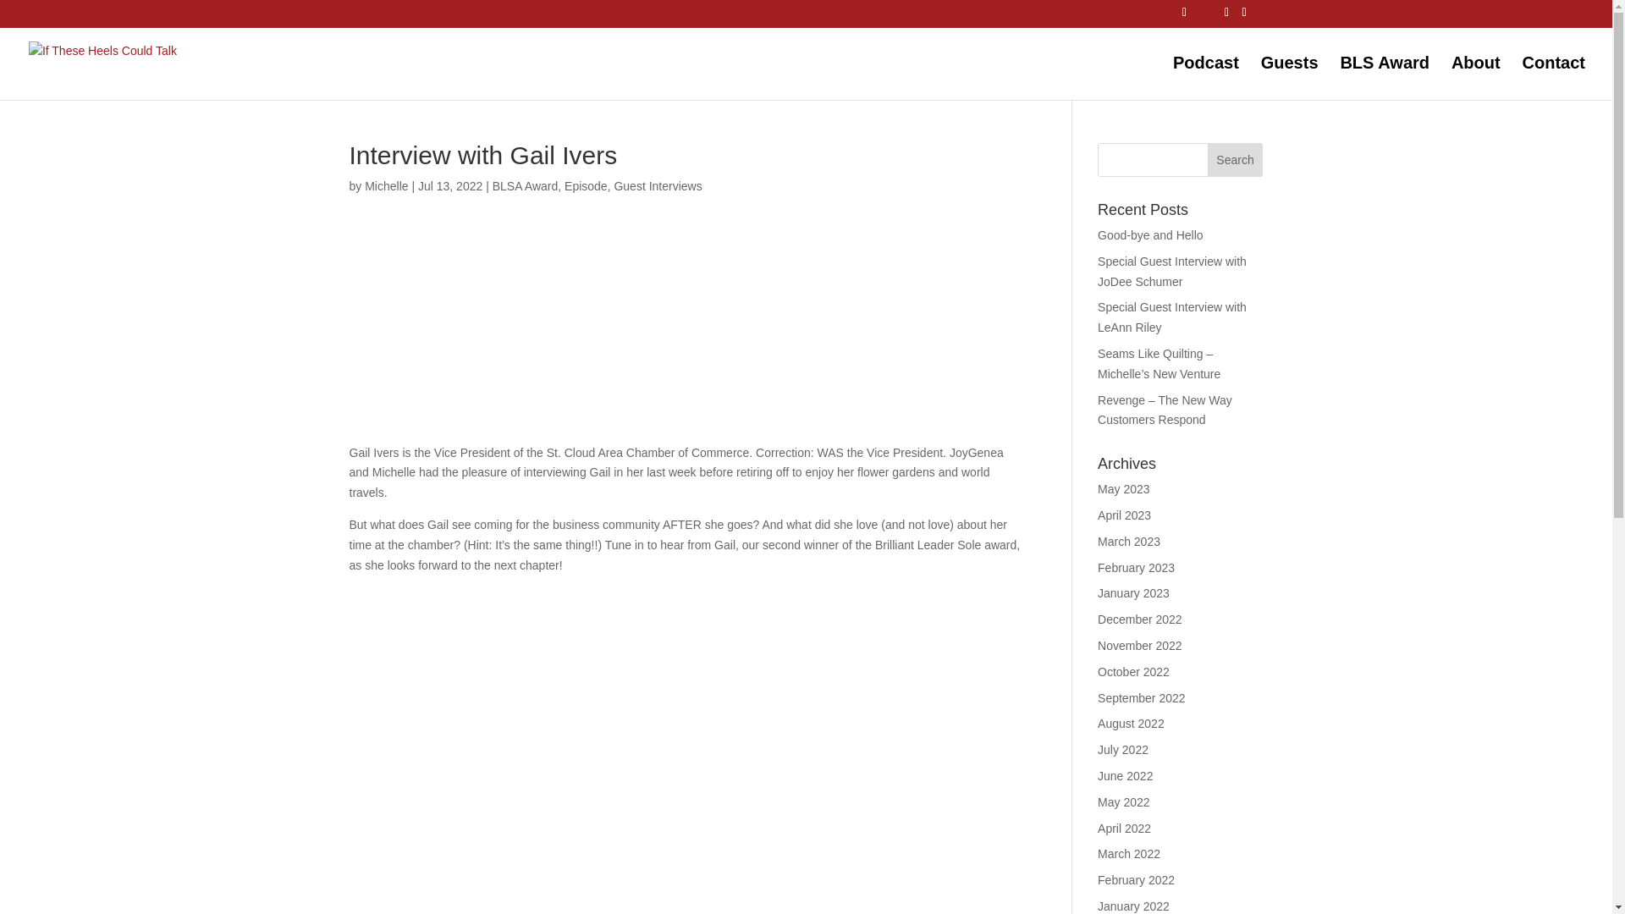 The width and height of the screenshot is (1625, 914). What do you see at coordinates (1125, 775) in the screenshot?
I see `June 2022` at bounding box center [1125, 775].